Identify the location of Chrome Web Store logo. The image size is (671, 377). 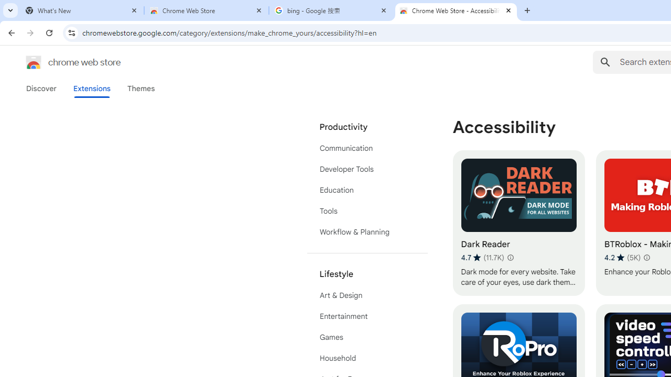
(34, 62).